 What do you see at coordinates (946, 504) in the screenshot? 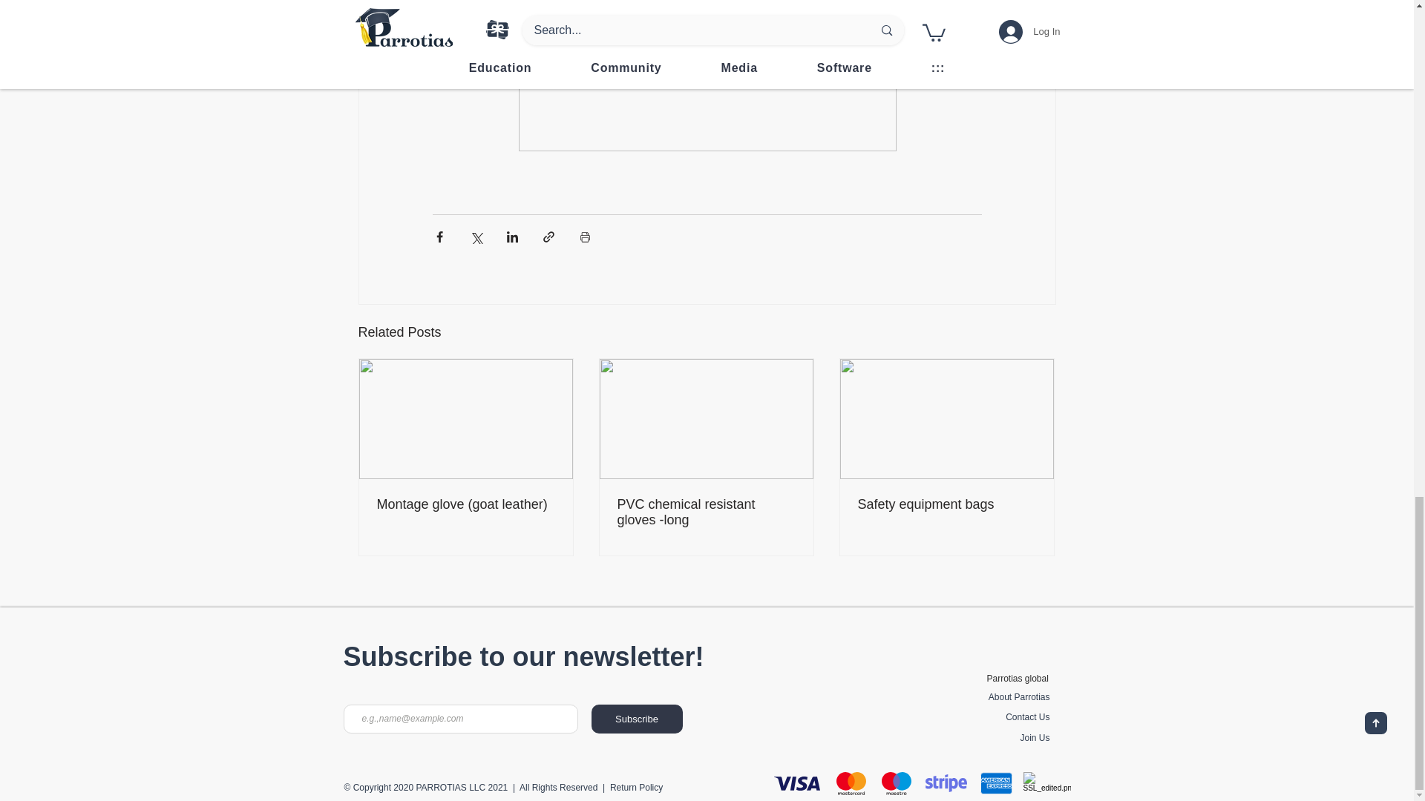
I see `Safety equipment bags` at bounding box center [946, 504].